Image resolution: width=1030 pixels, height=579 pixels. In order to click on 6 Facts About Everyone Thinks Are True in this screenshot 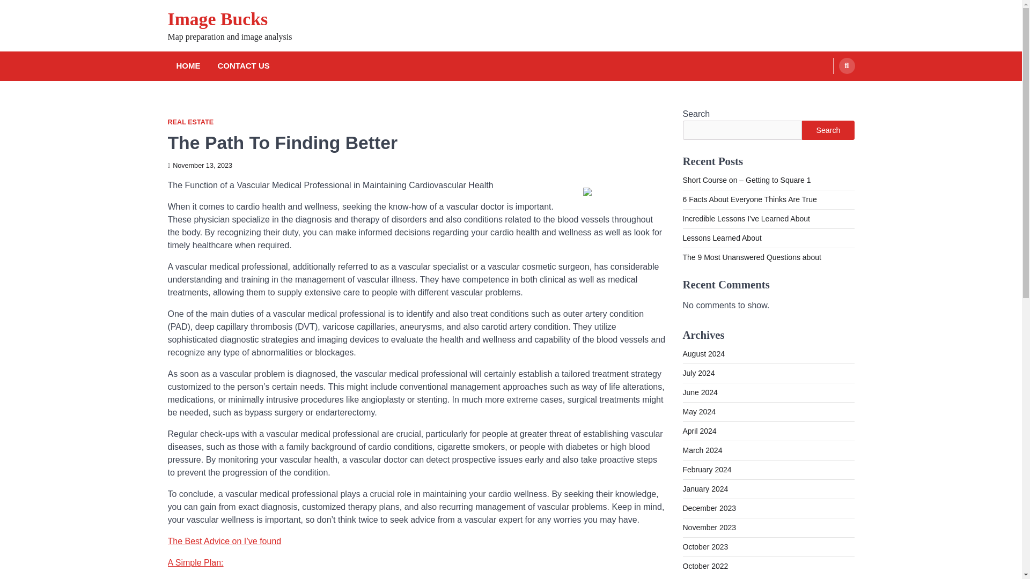, I will do `click(749, 199)`.